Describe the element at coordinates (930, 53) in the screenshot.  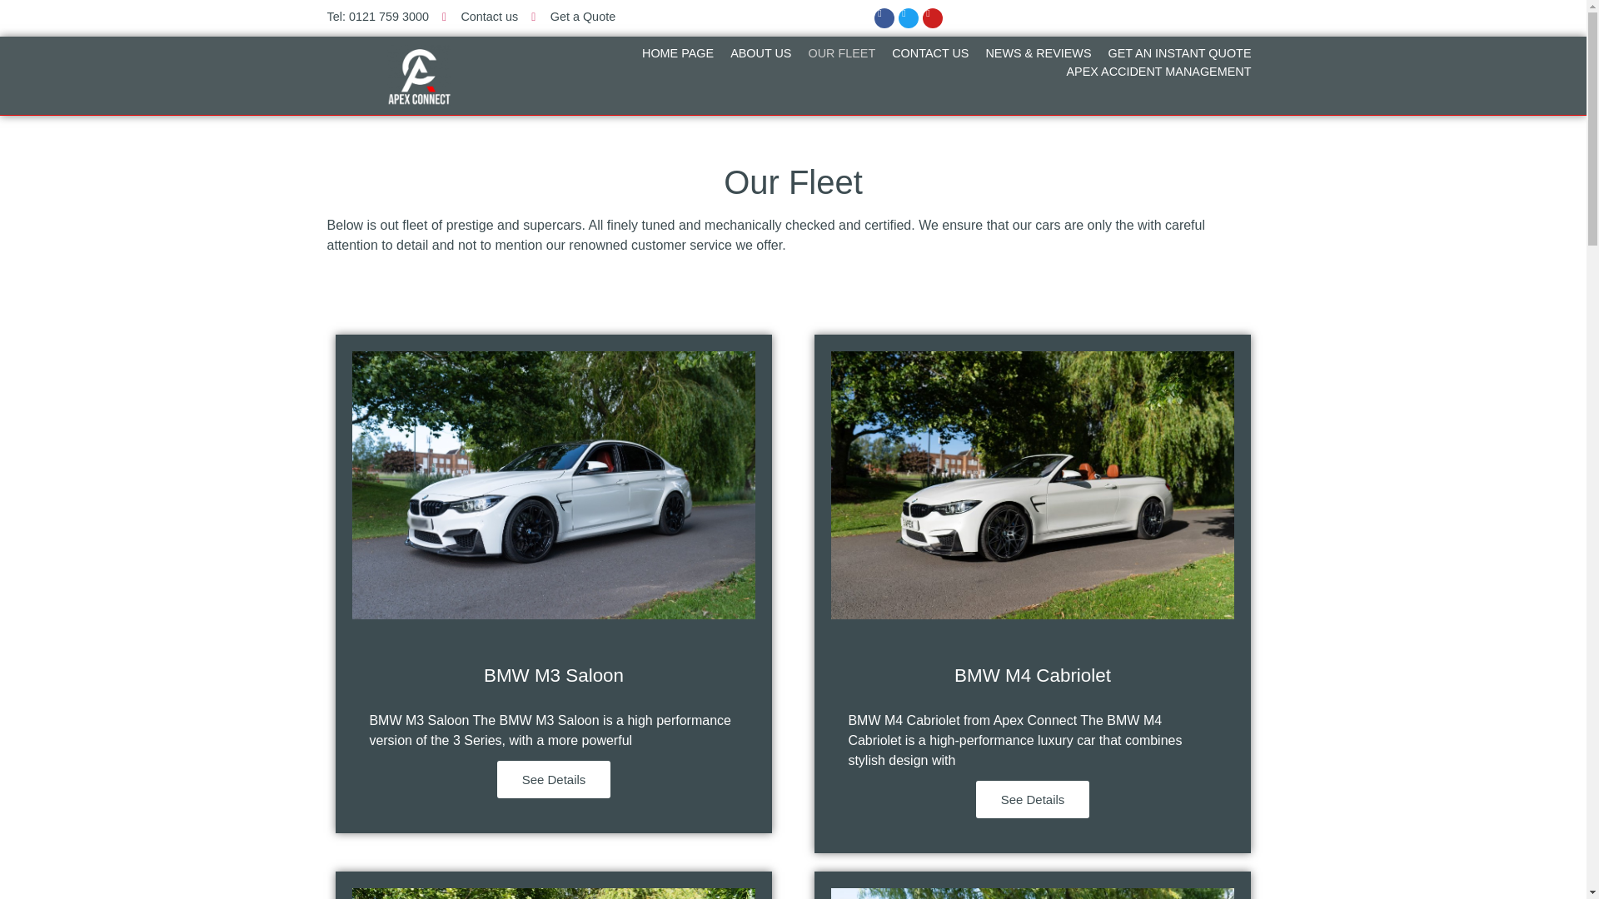
I see `CONTACT US` at that location.